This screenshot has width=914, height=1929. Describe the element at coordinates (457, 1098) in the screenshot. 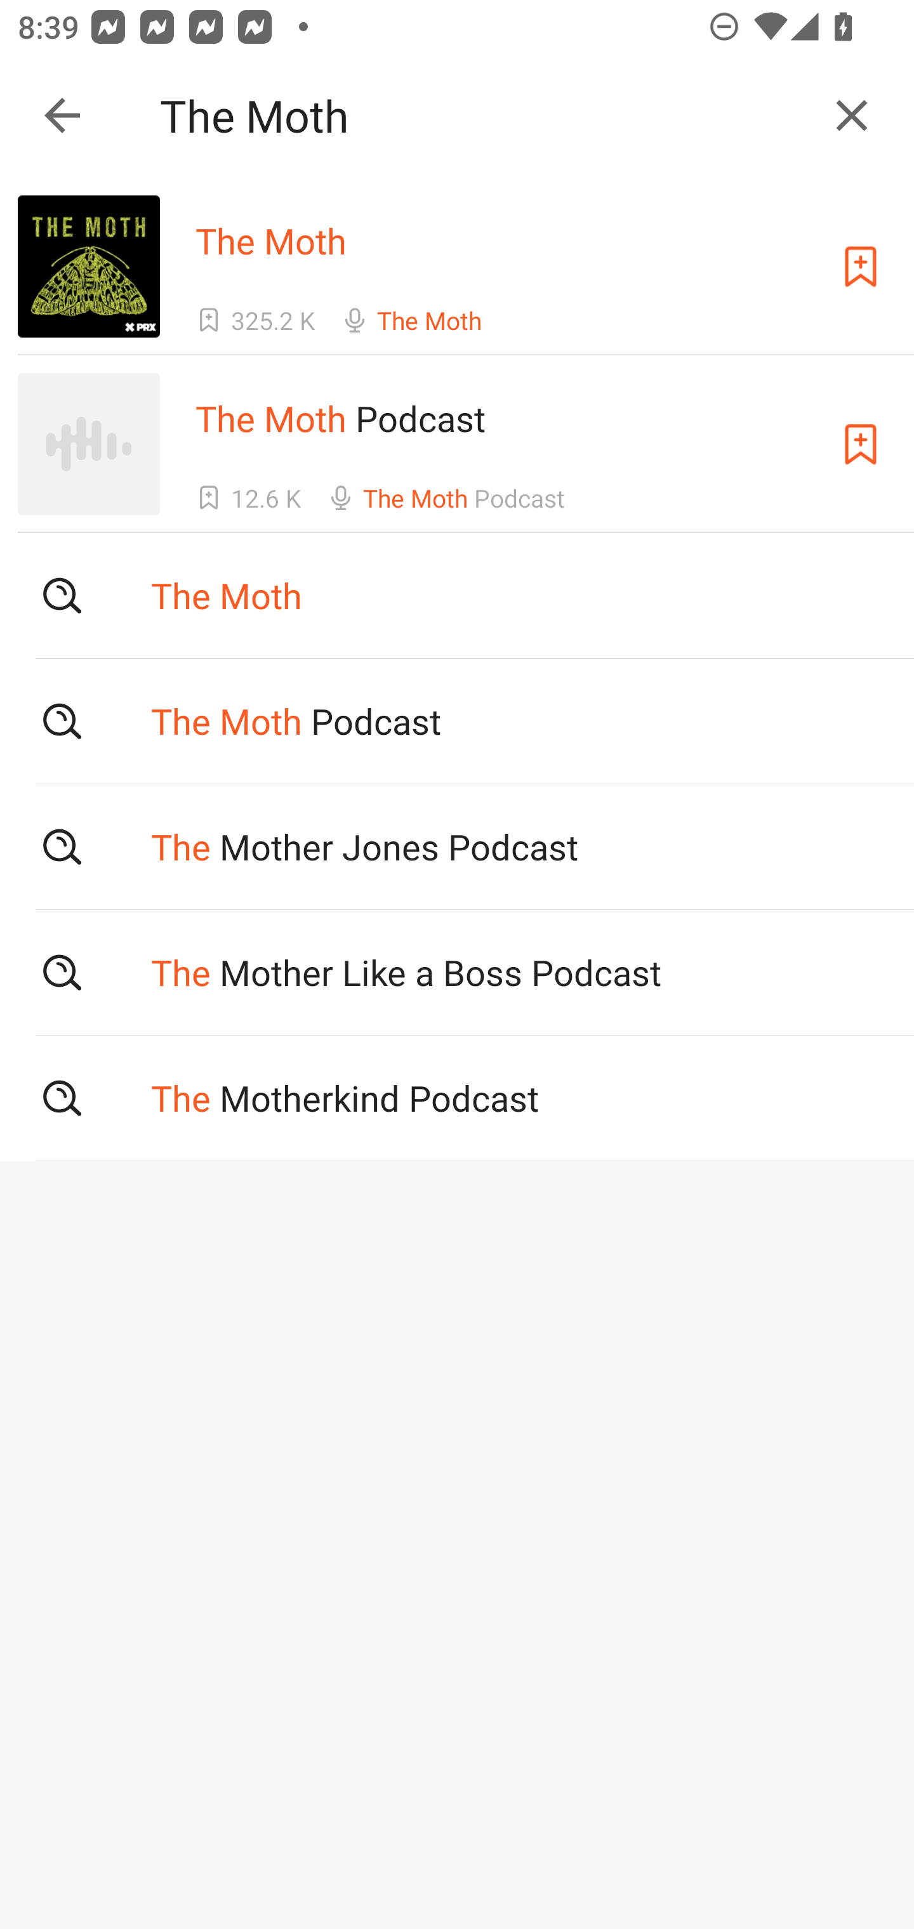

I see ` The Motherkind Podcast` at that location.